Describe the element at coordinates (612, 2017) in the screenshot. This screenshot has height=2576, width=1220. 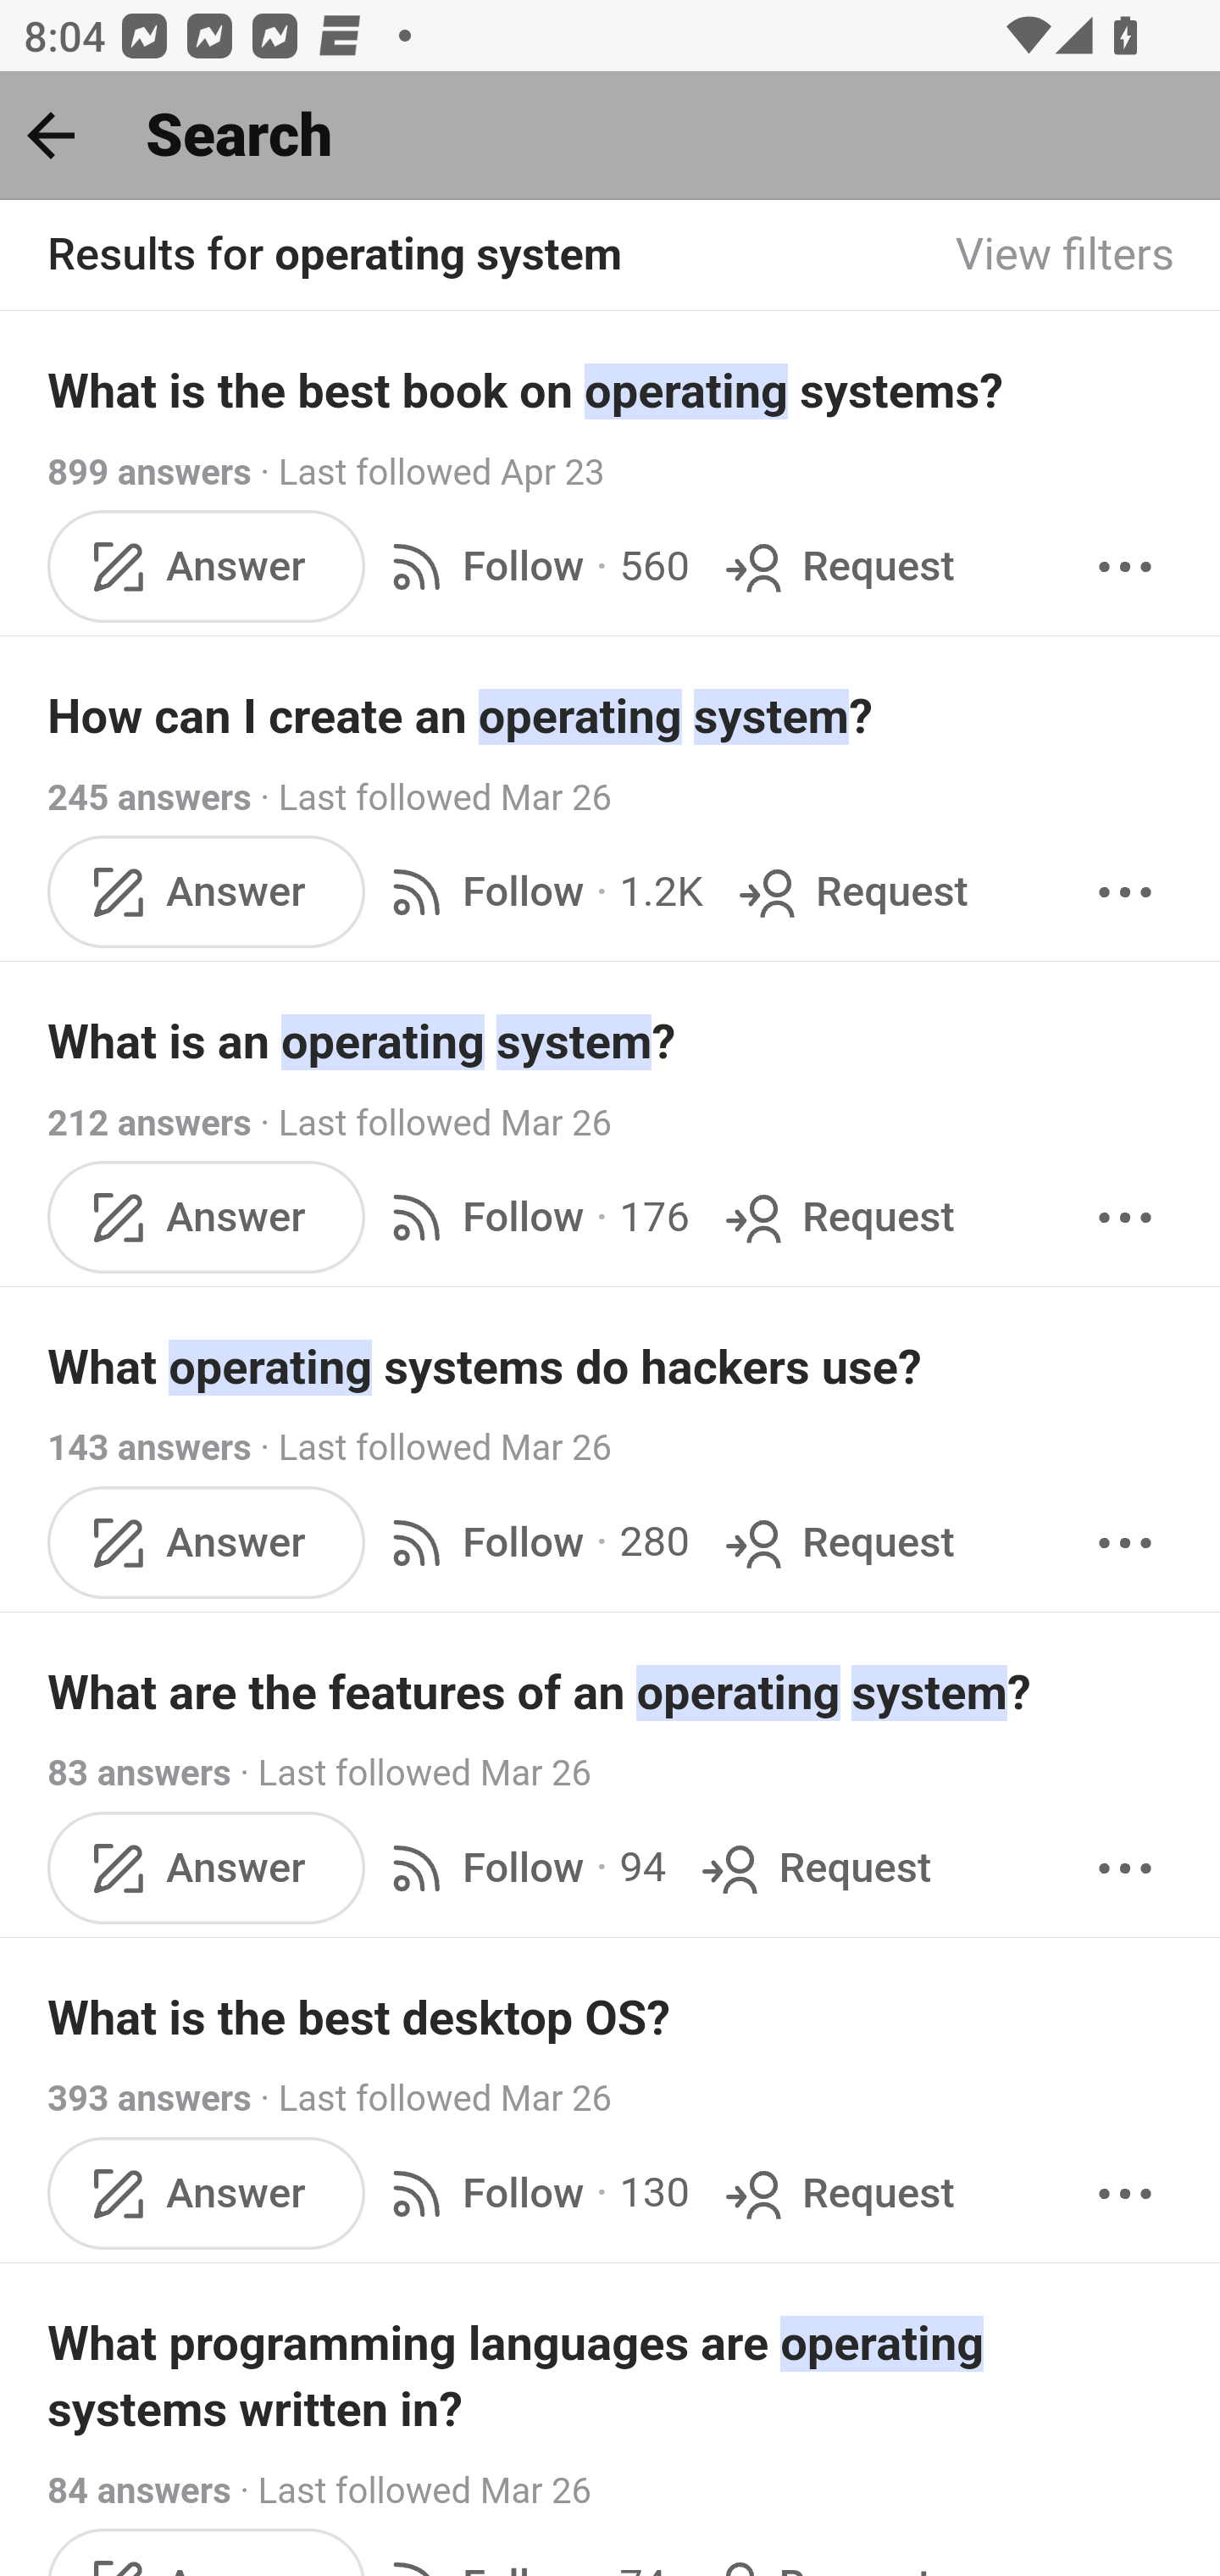
I see `What is the best desktop OS?` at that location.